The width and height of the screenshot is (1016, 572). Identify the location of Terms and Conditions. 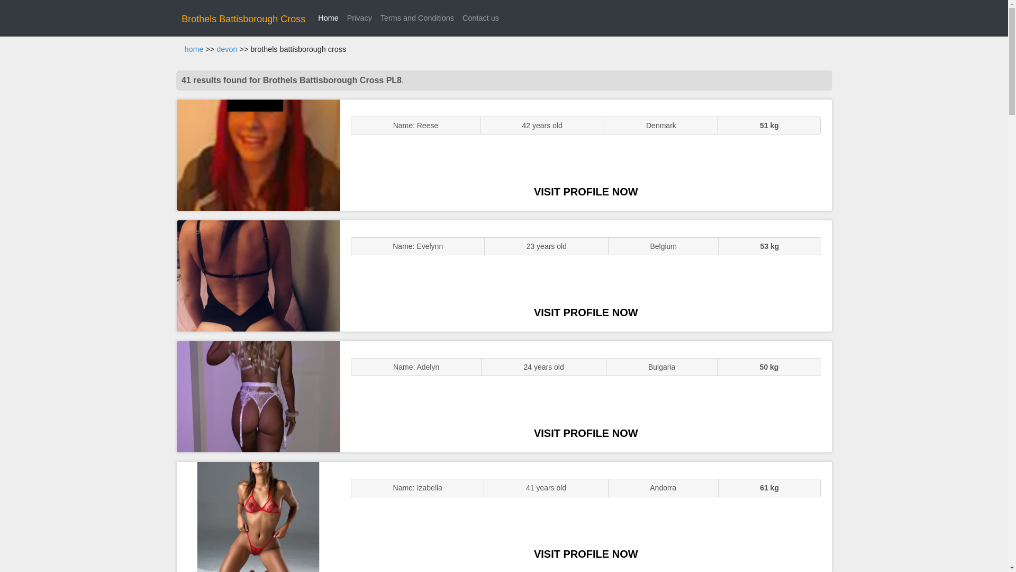
(417, 18).